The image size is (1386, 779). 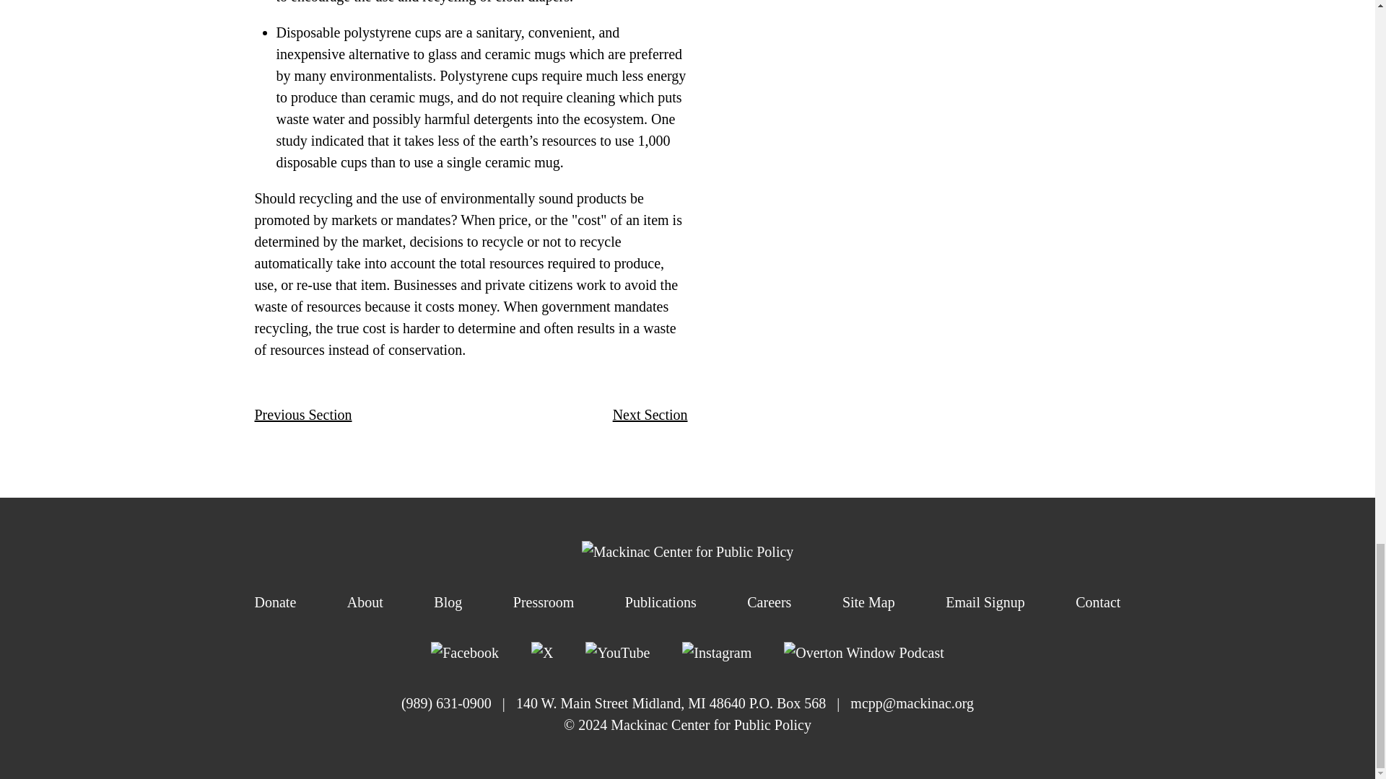 I want to click on Careers, so click(x=769, y=602).